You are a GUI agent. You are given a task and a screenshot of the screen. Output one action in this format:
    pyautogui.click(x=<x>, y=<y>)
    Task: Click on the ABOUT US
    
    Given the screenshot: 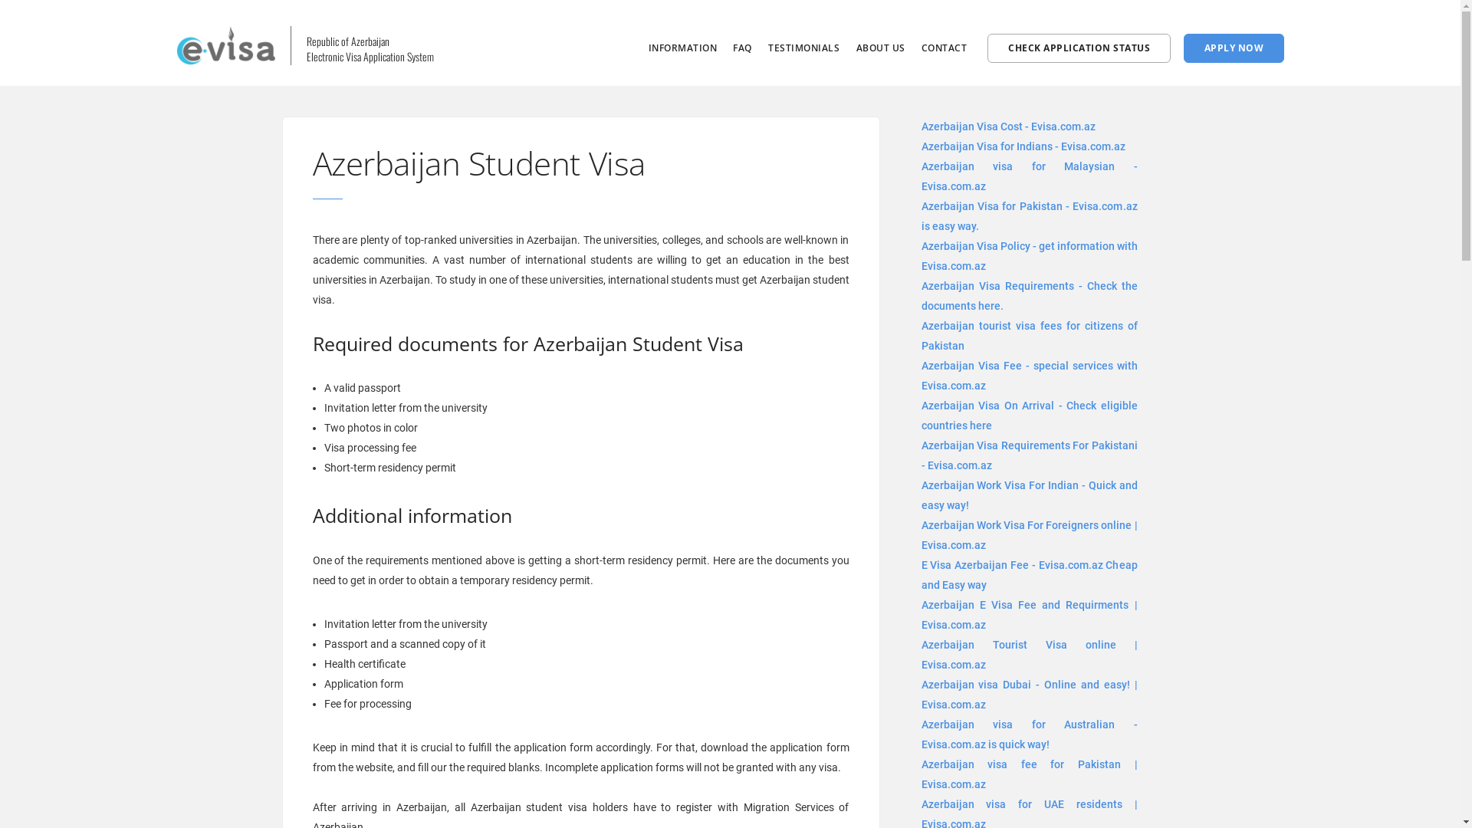 What is the action you would take?
    pyautogui.click(x=881, y=48)
    